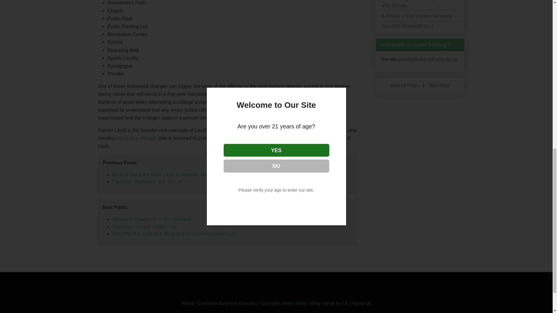 The height and width of the screenshot is (313, 557). Describe the element at coordinates (416, 16) in the screenshot. I see `A Review of Kiva Camino Gummies` at that location.